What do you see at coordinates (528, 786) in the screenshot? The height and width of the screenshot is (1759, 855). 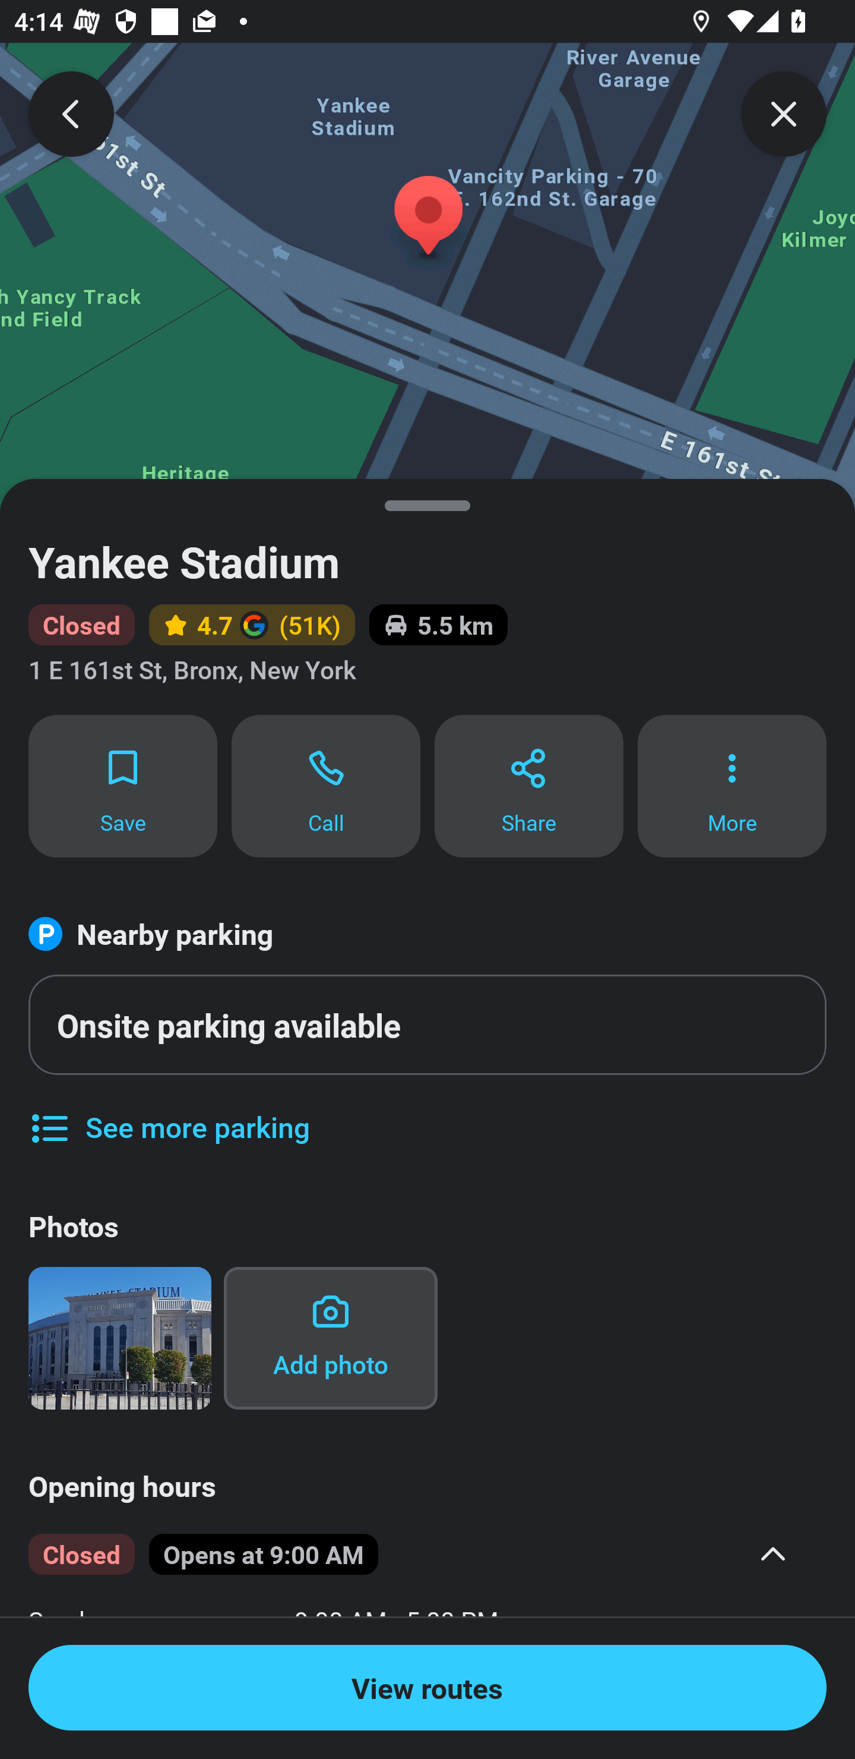 I see `Share` at bounding box center [528, 786].